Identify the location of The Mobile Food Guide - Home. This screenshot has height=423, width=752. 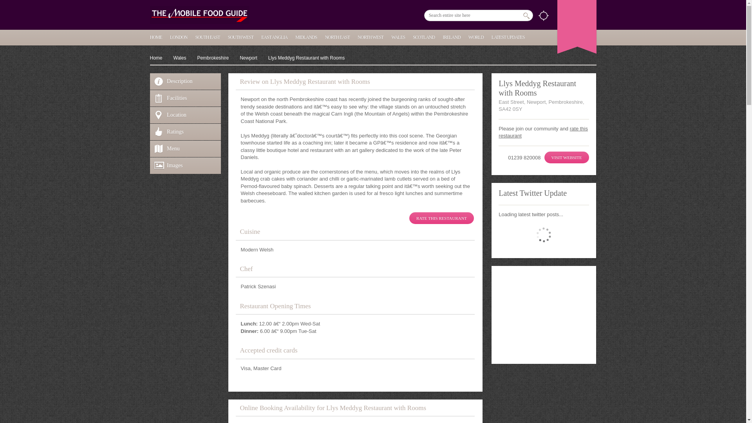
(199, 15).